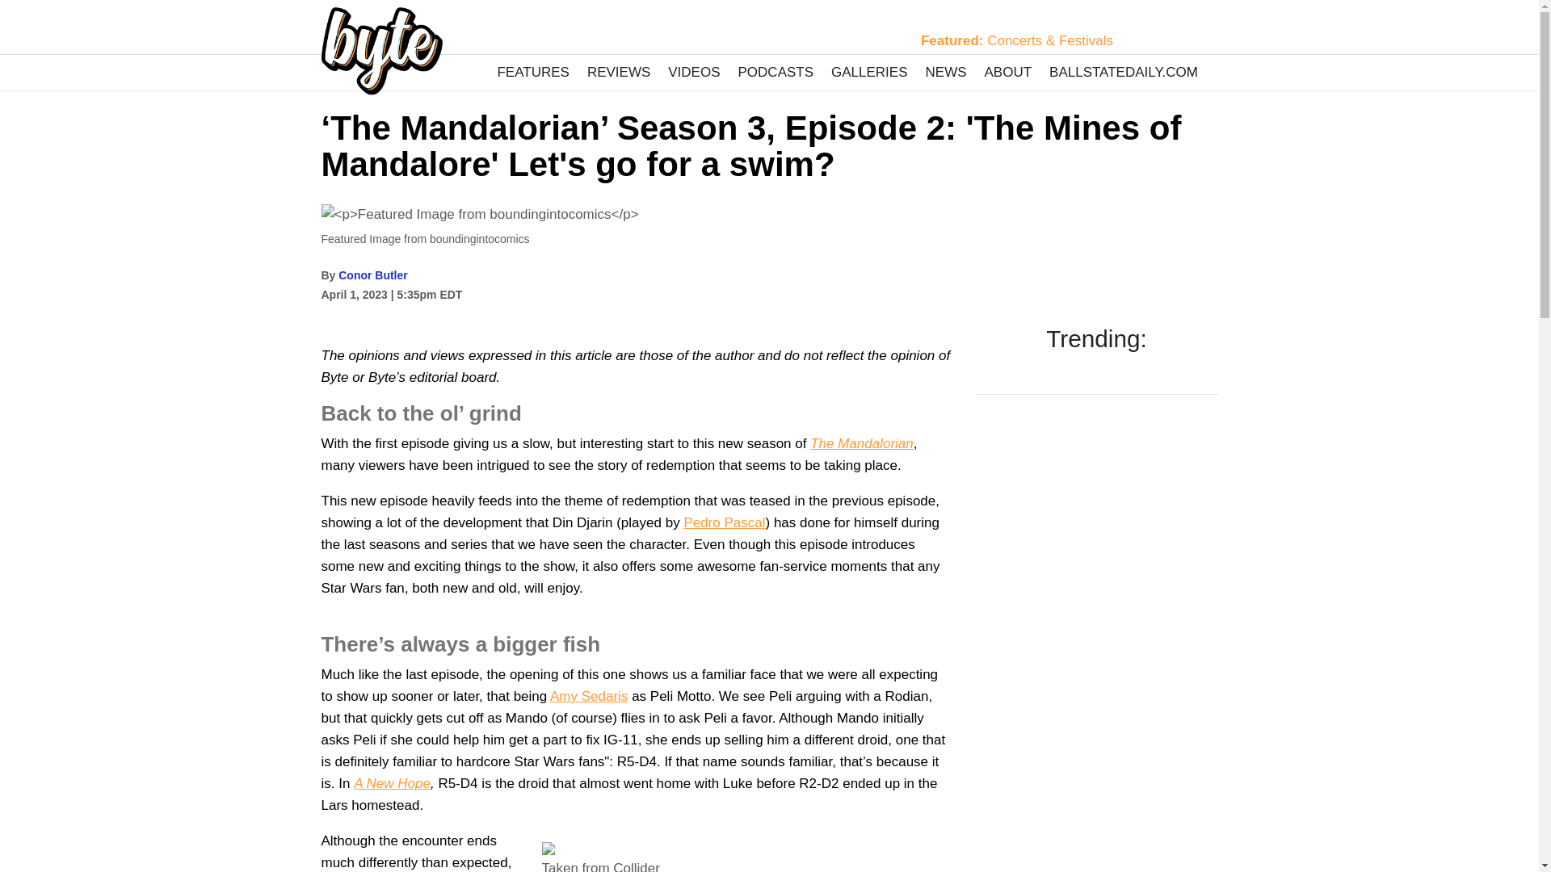 This screenshot has width=1551, height=872. What do you see at coordinates (1008, 73) in the screenshot?
I see `ABOUT` at bounding box center [1008, 73].